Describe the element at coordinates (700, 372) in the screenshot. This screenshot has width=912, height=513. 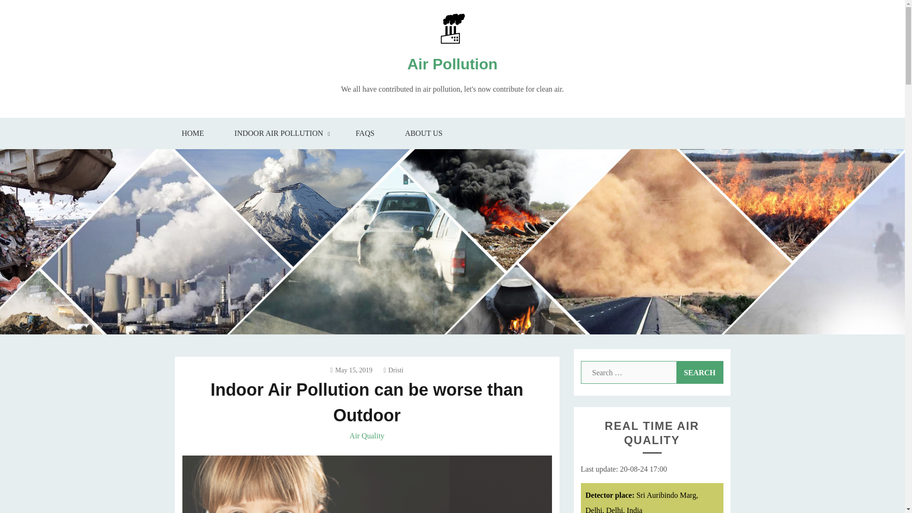
I see `Search` at that location.